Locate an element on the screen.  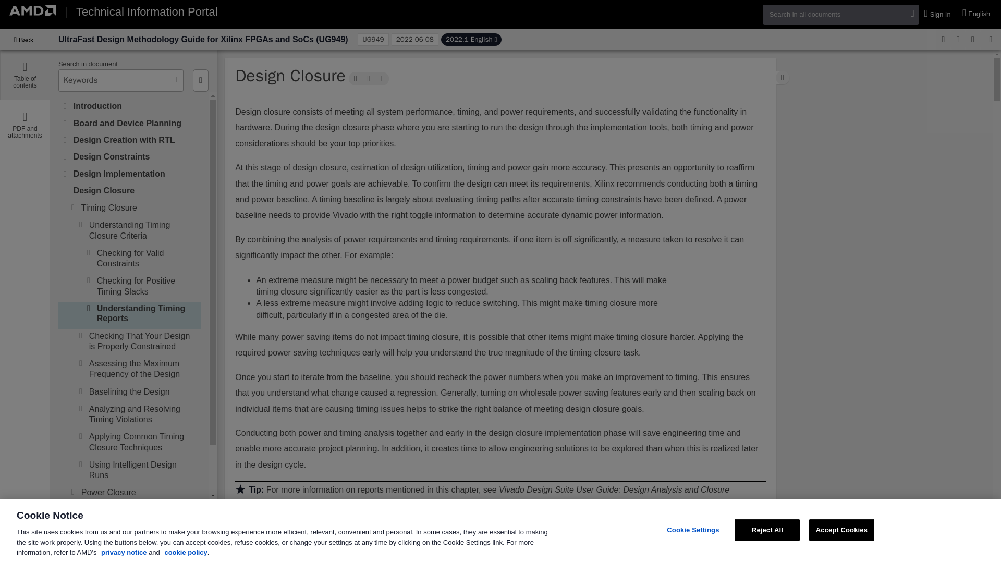
privacy notice is located at coordinates (123, 552).